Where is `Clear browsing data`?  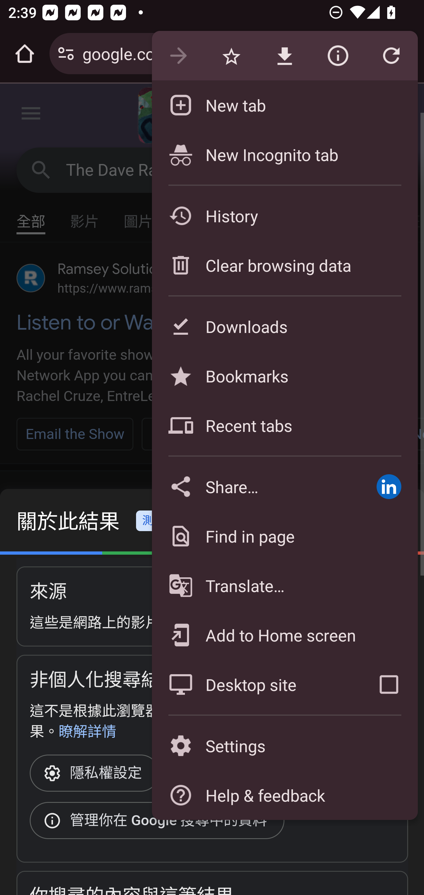
Clear browsing data is located at coordinates (284, 265).